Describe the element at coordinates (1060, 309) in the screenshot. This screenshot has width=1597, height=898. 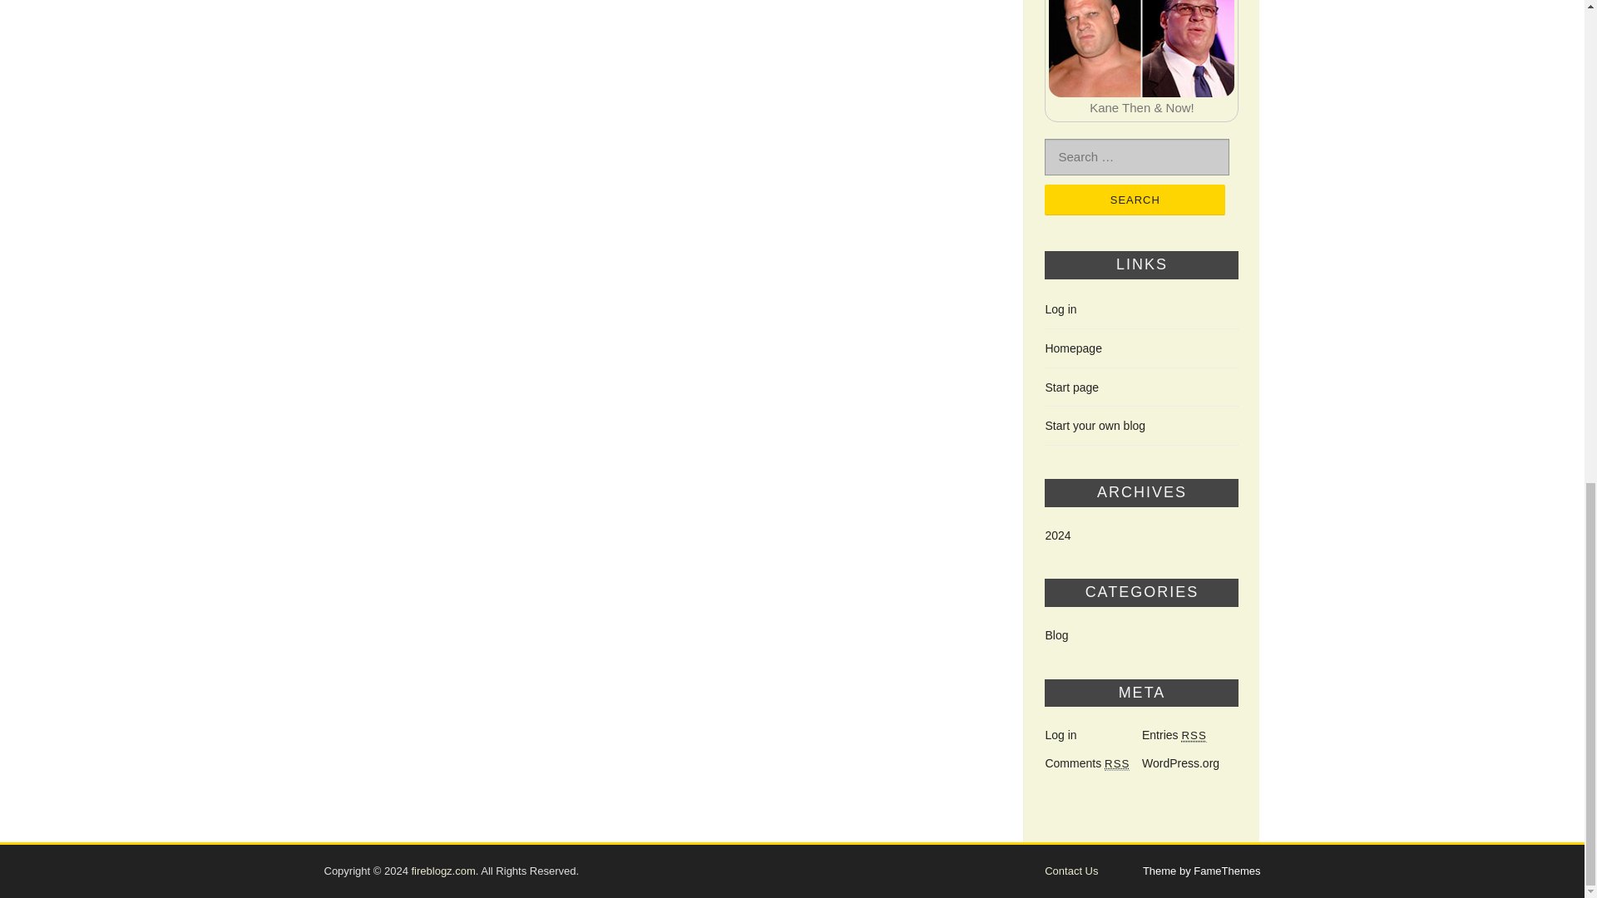
I see `Log in` at that location.